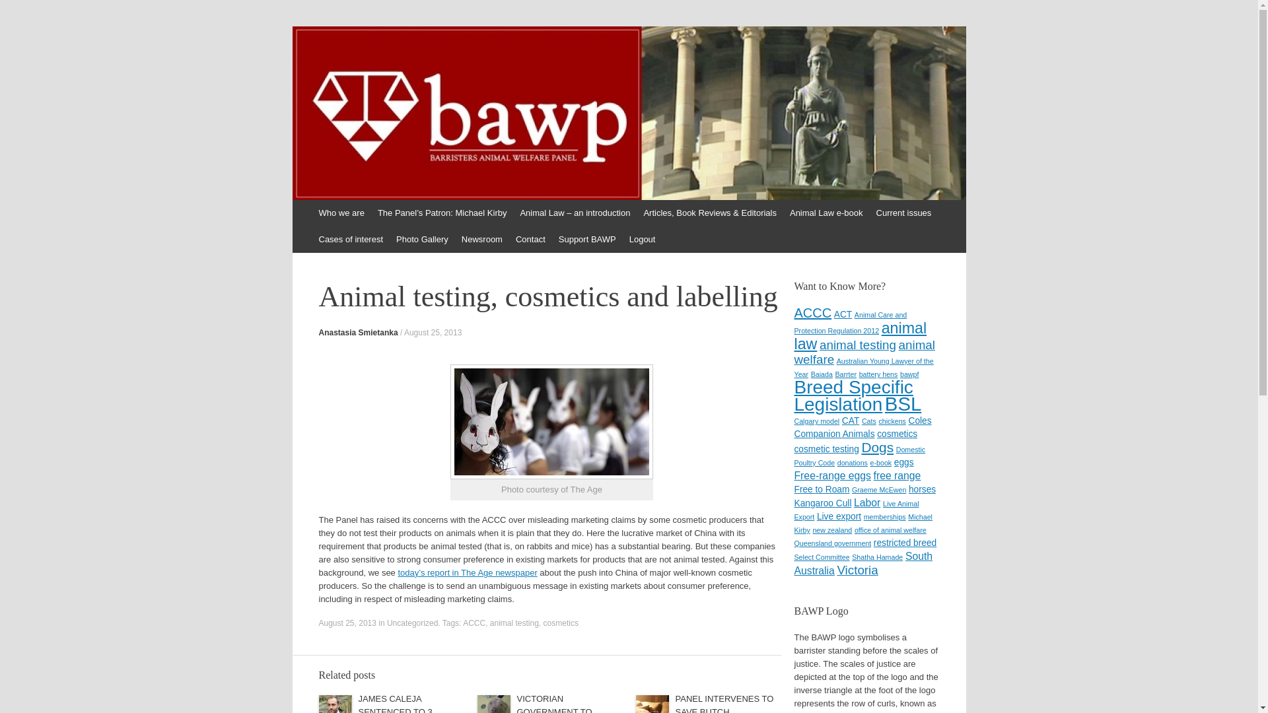 This screenshot has height=713, width=1268. What do you see at coordinates (885, 517) in the screenshot?
I see `memberships` at bounding box center [885, 517].